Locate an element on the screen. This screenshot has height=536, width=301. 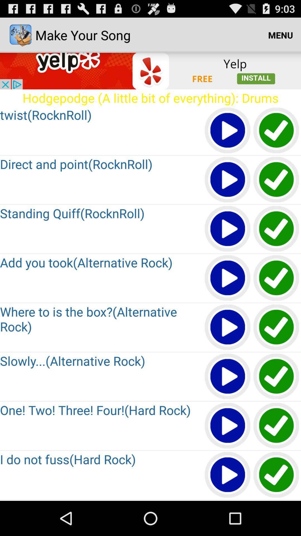
play sound is located at coordinates (228, 475).